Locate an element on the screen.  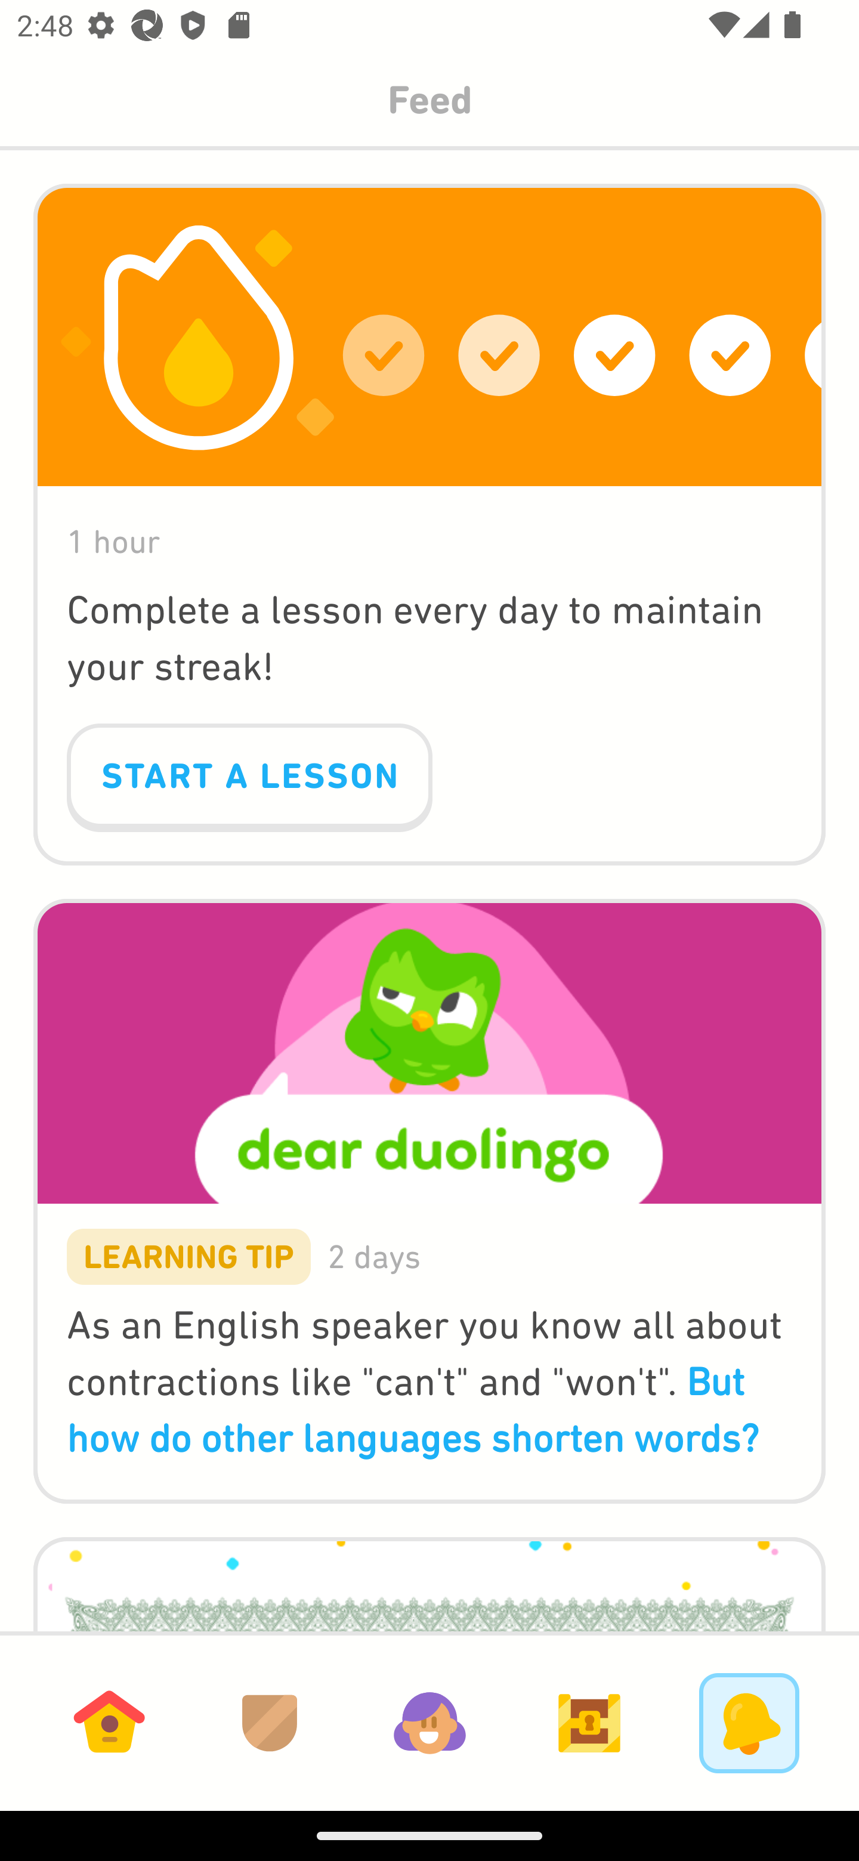
Learn Tab is located at coordinates (109, 1723).